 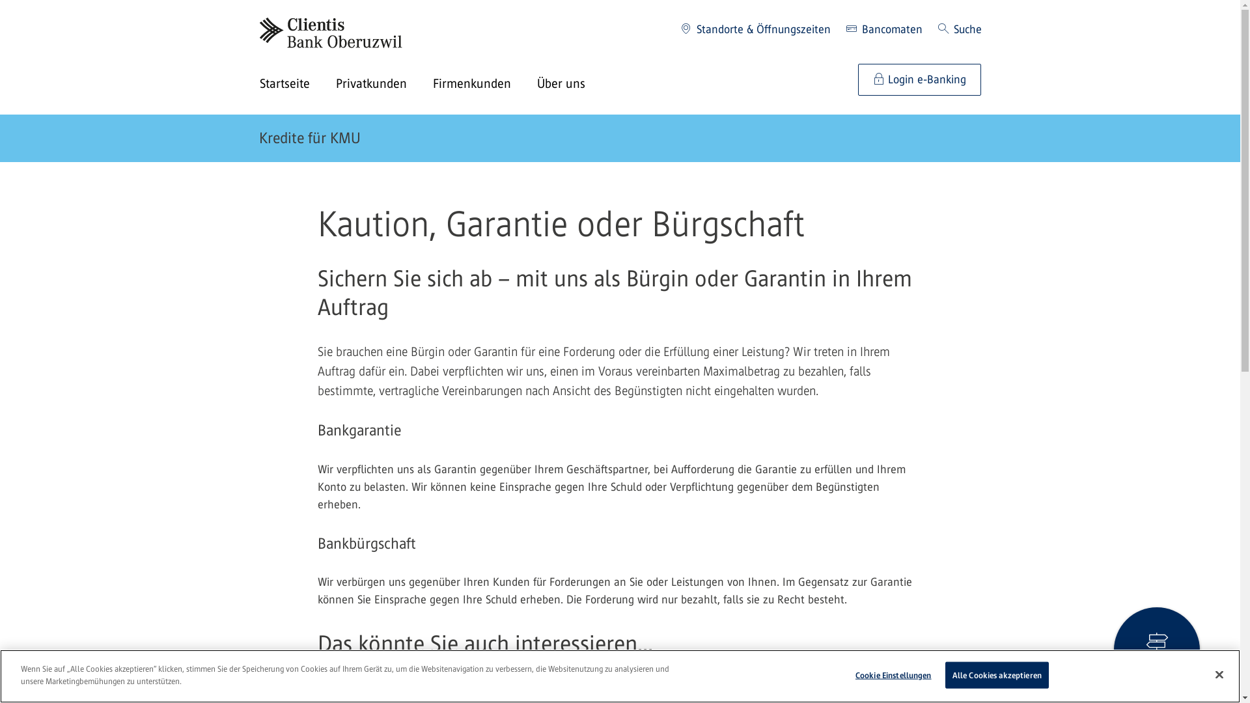 I want to click on Alle Cookies akzeptieren, so click(x=997, y=676).